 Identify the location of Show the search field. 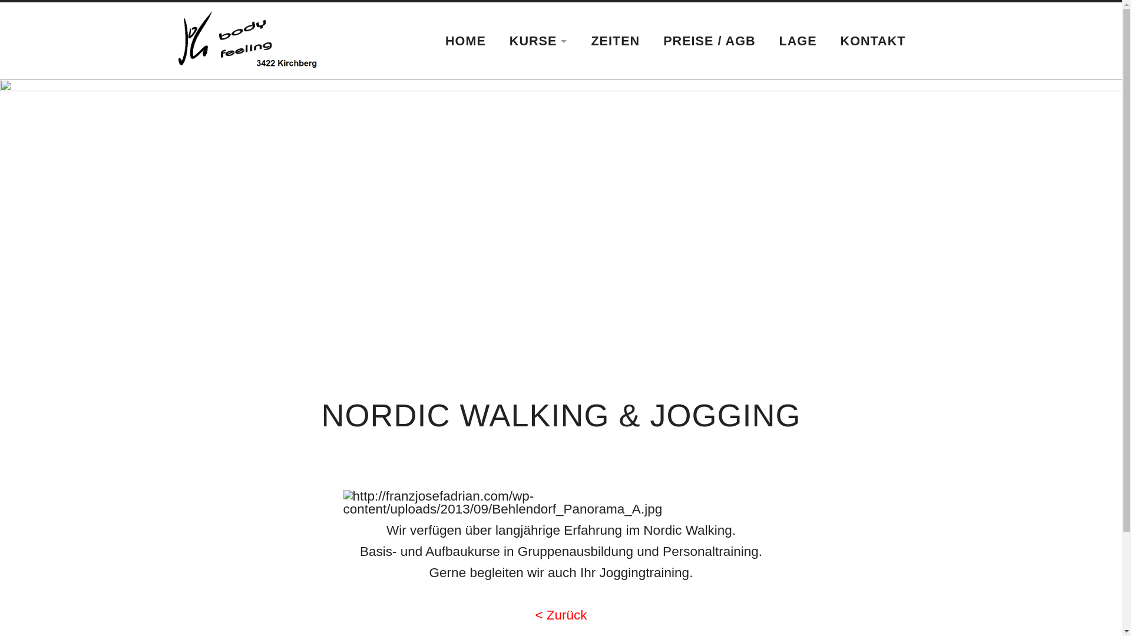
(932, 39).